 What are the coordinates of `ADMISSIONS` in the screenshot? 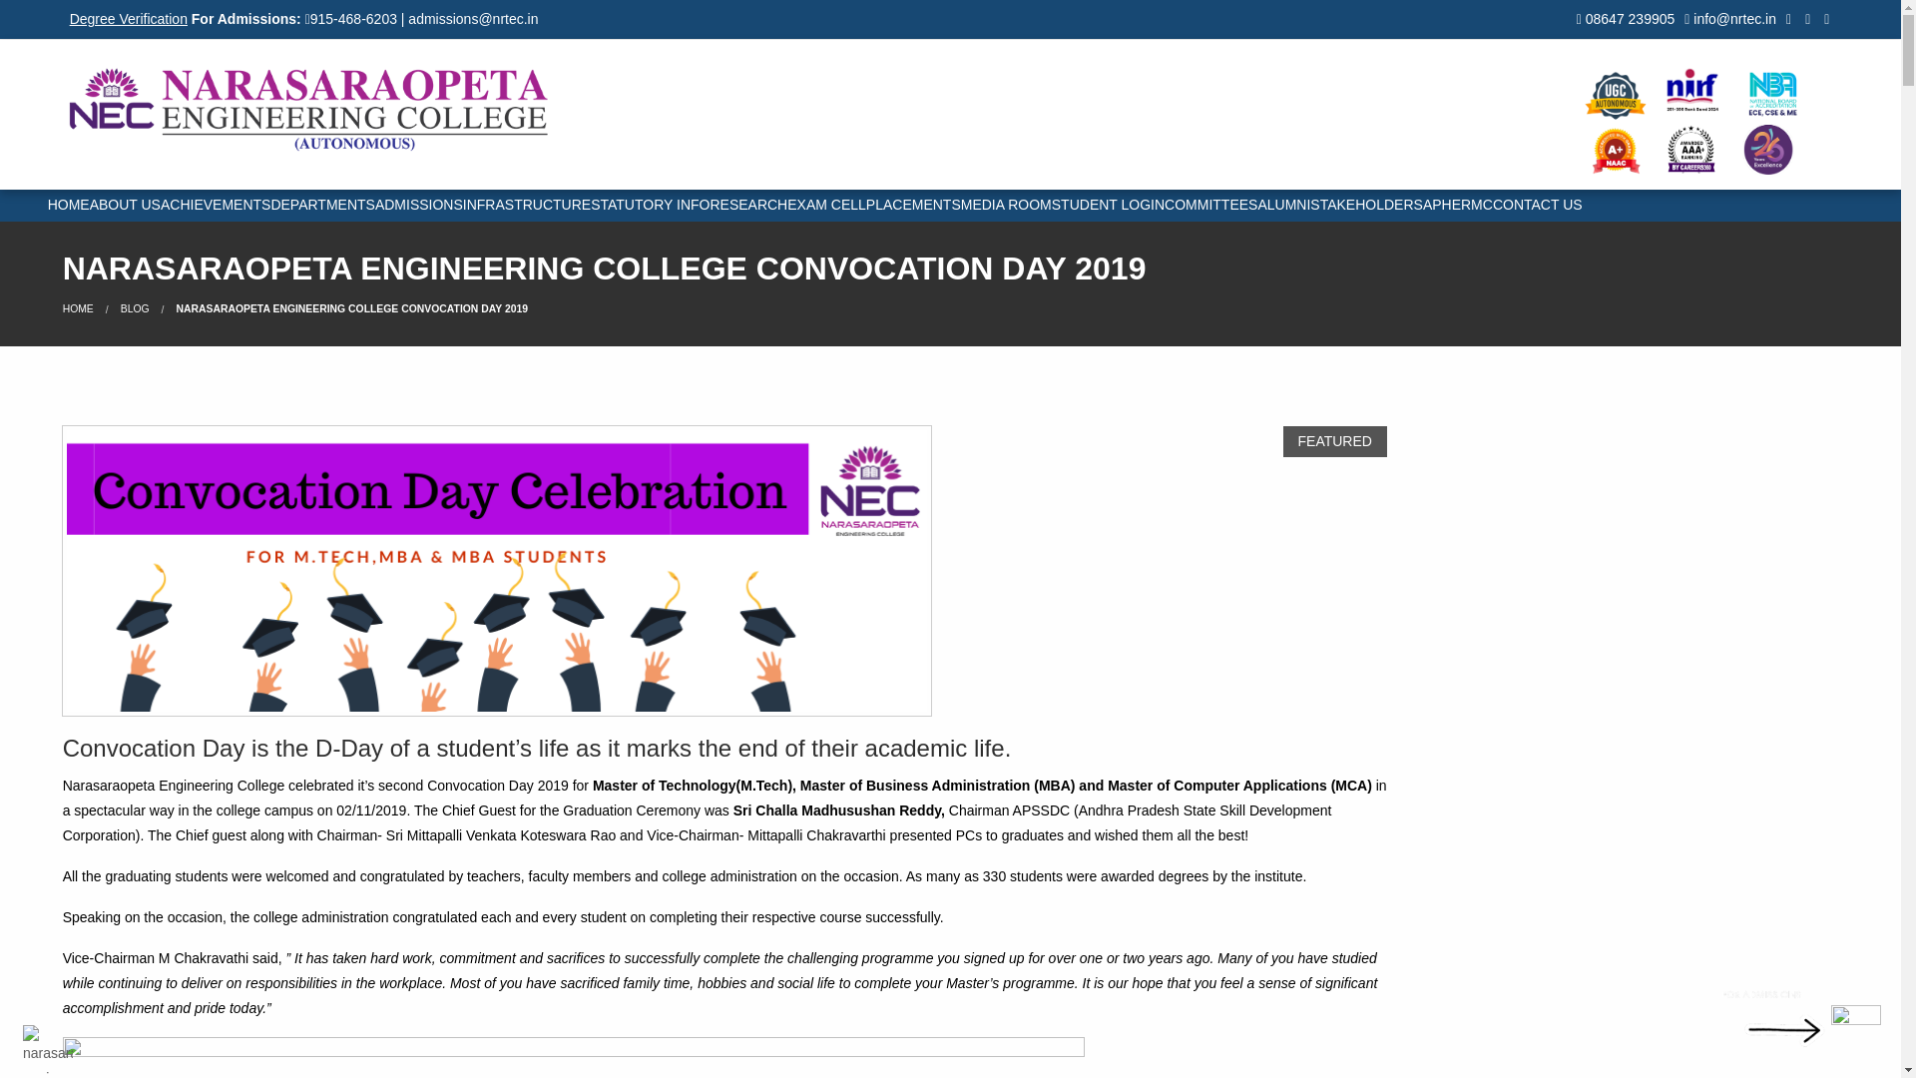 It's located at (419, 206).